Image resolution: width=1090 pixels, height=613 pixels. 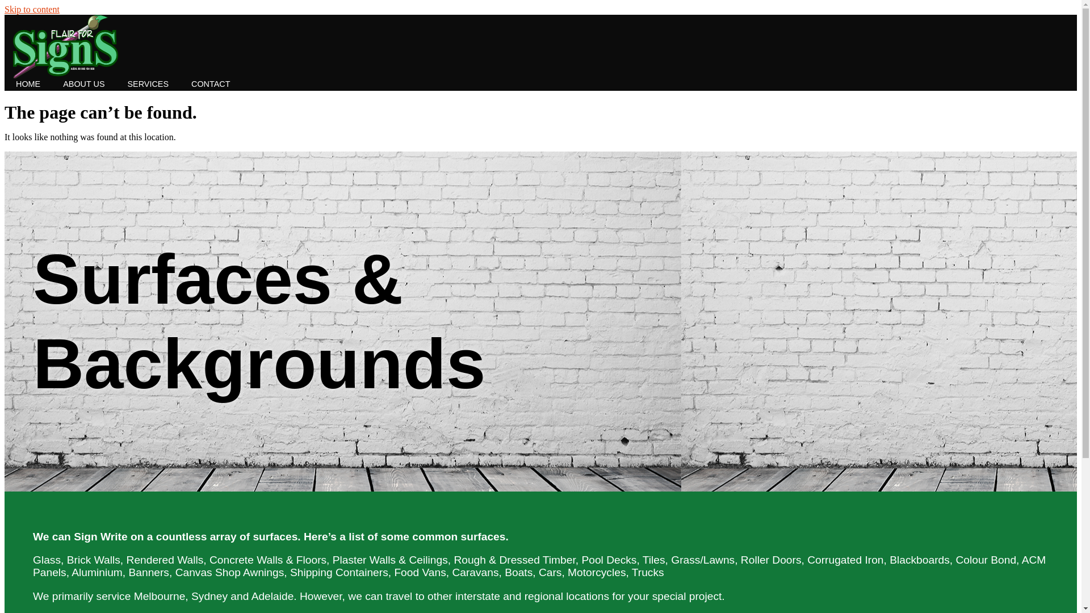 What do you see at coordinates (32, 9) in the screenshot?
I see `Skip to content` at bounding box center [32, 9].